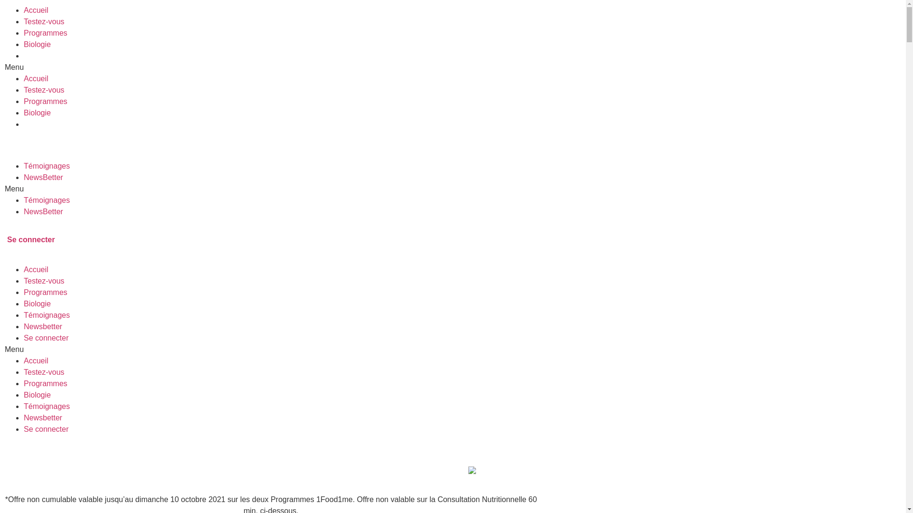  I want to click on Accueil, so click(36, 270).